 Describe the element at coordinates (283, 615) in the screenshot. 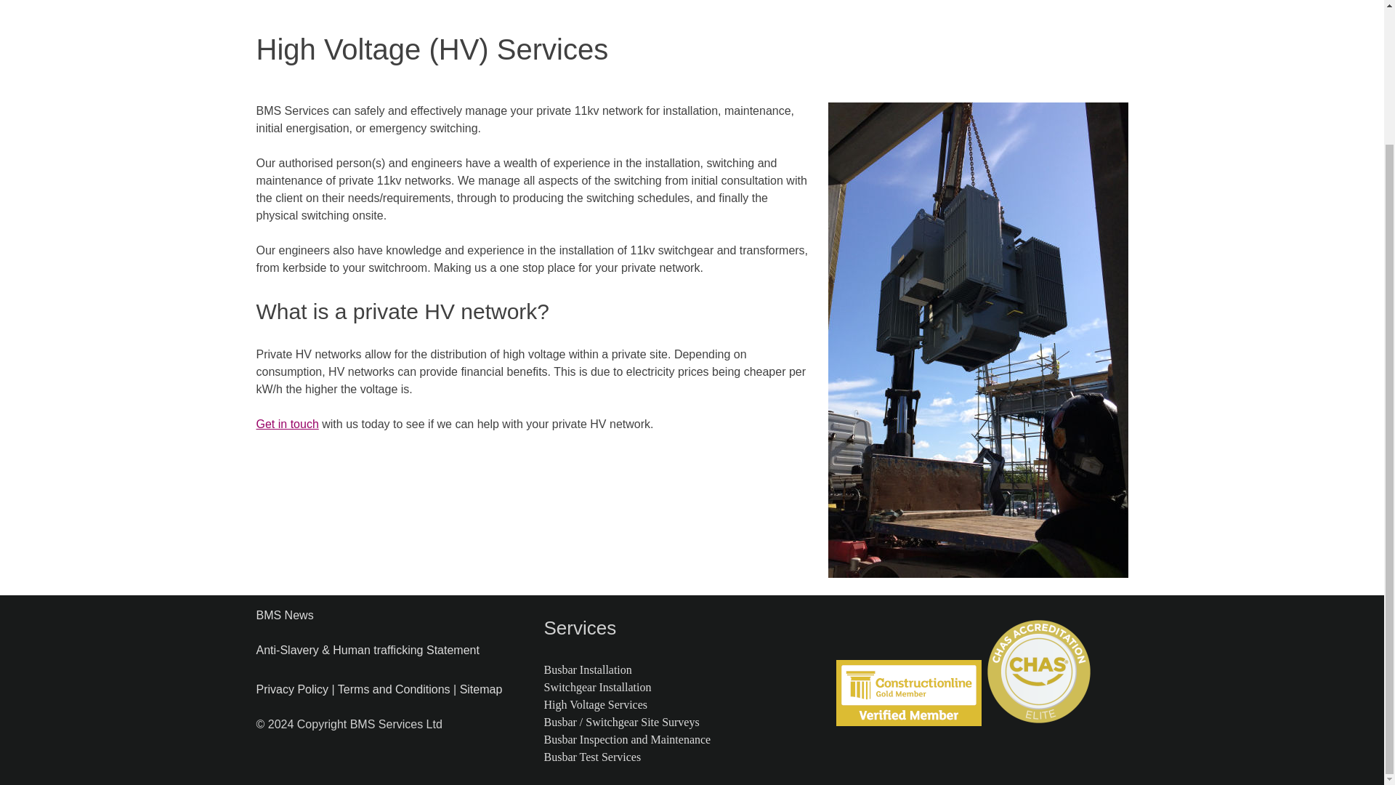

I see `BMS News` at that location.